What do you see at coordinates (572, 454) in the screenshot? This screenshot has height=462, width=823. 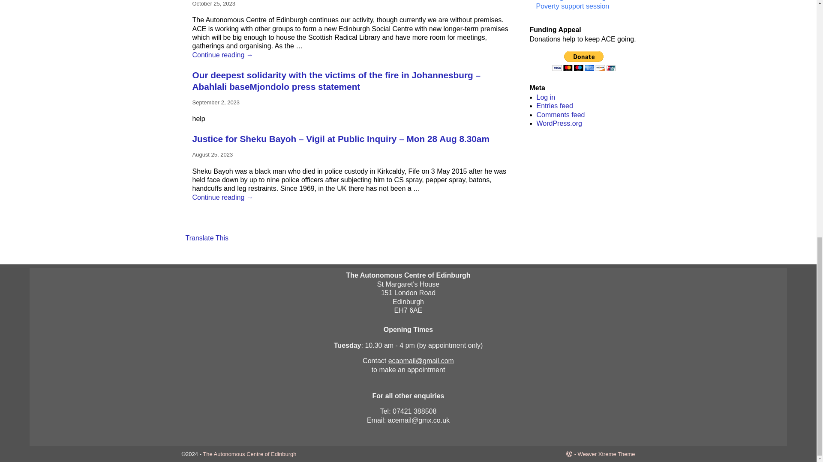 I see `Proudly powered by WordPress` at bounding box center [572, 454].